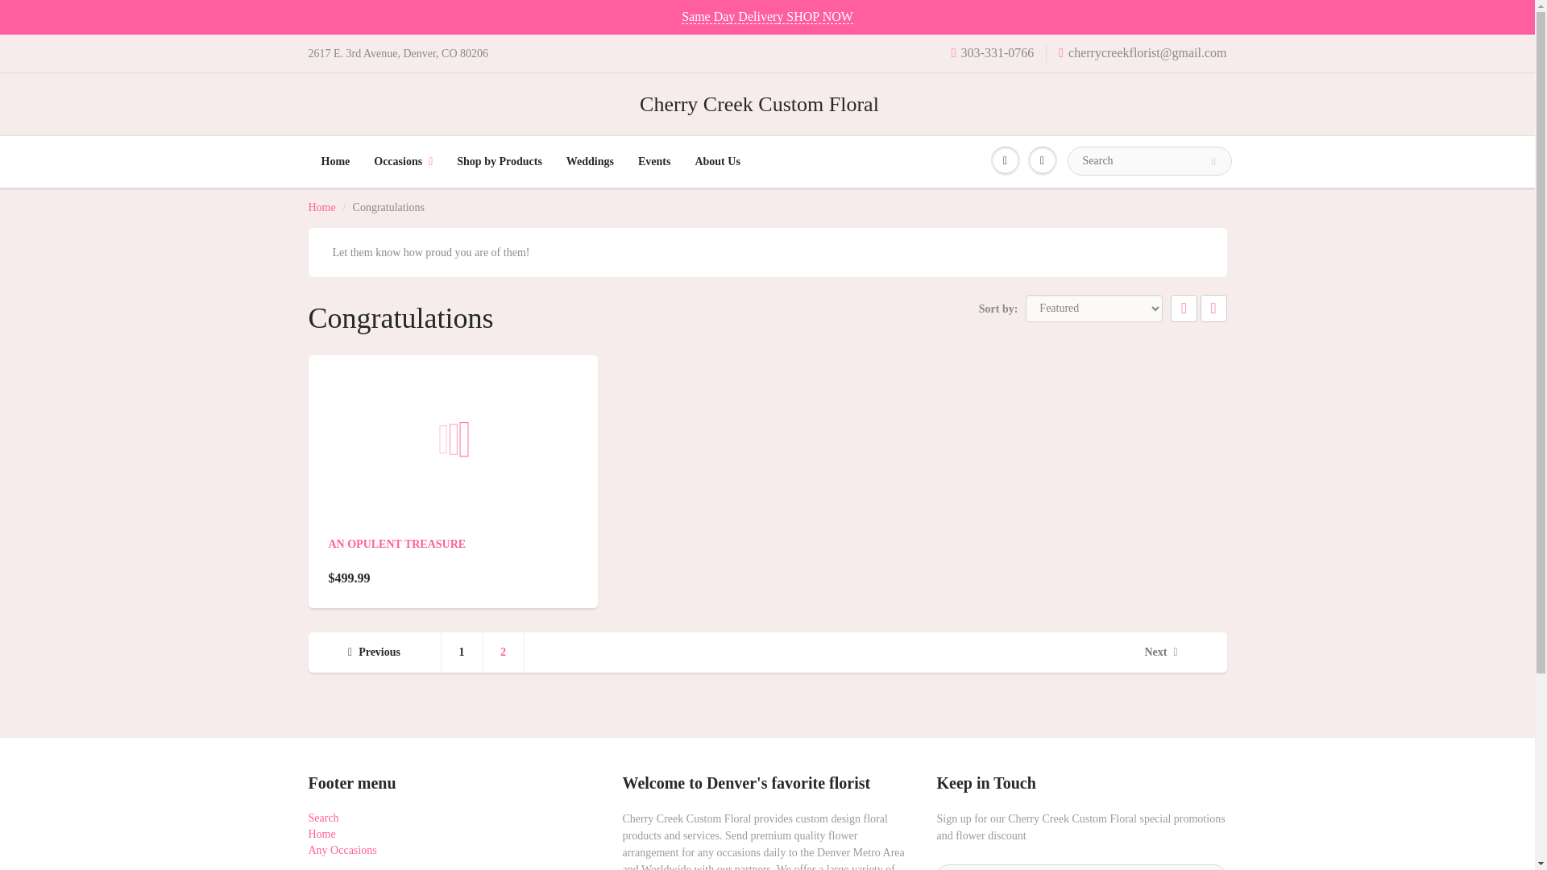 The width and height of the screenshot is (1547, 870). Describe the element at coordinates (462, 652) in the screenshot. I see `1` at that location.